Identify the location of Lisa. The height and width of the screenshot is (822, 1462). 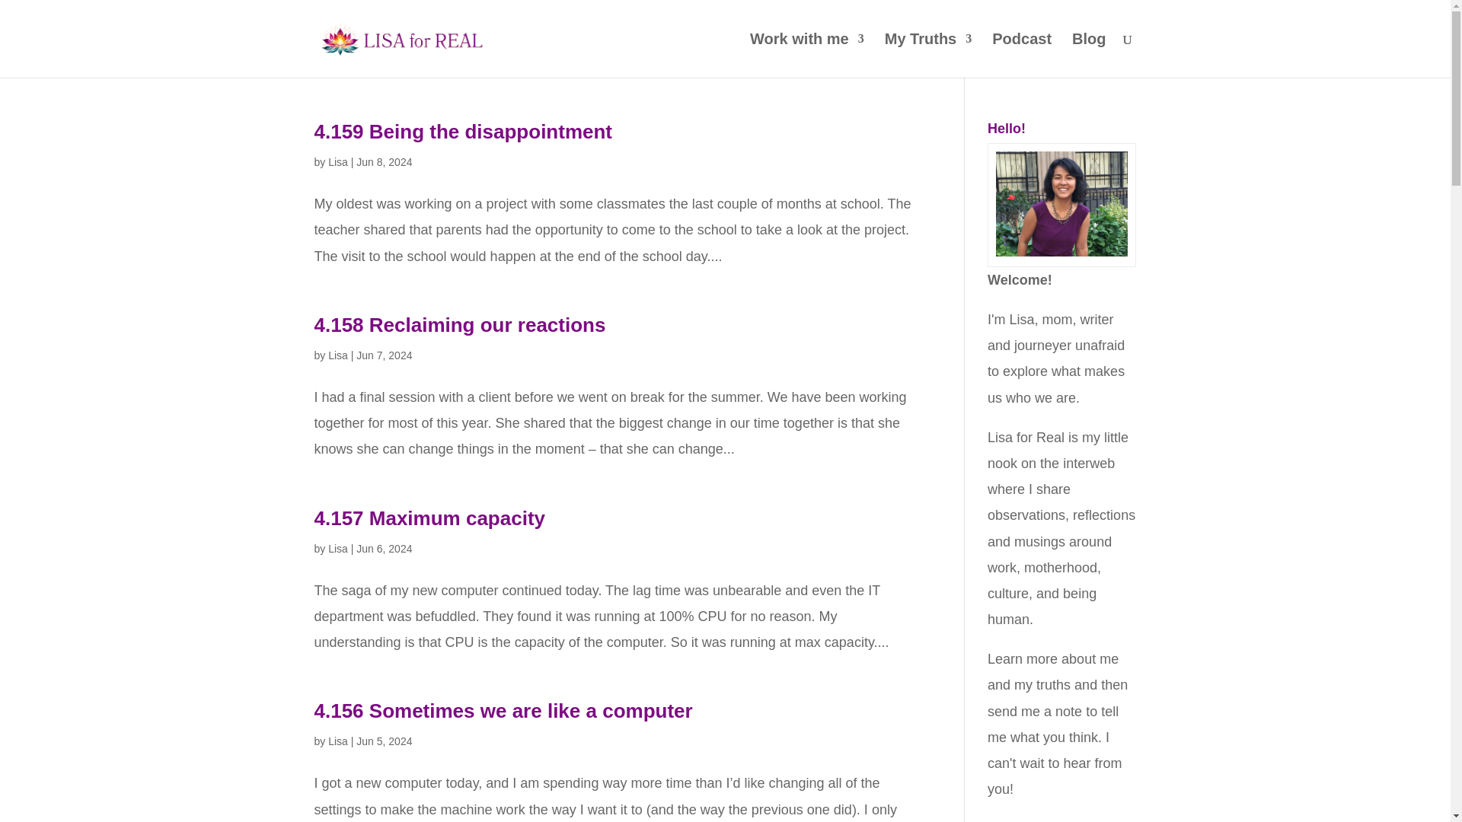
(337, 741).